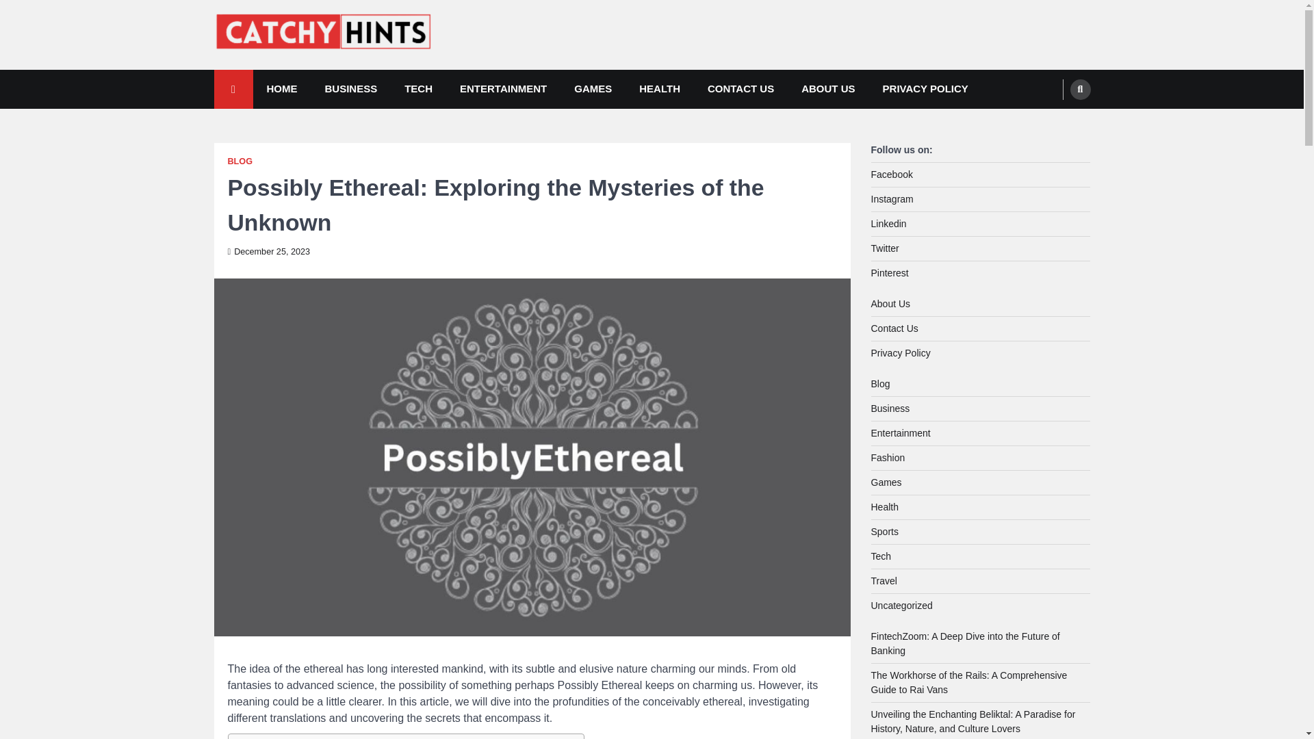  Describe the element at coordinates (740, 89) in the screenshot. I see `CONTACT US` at that location.